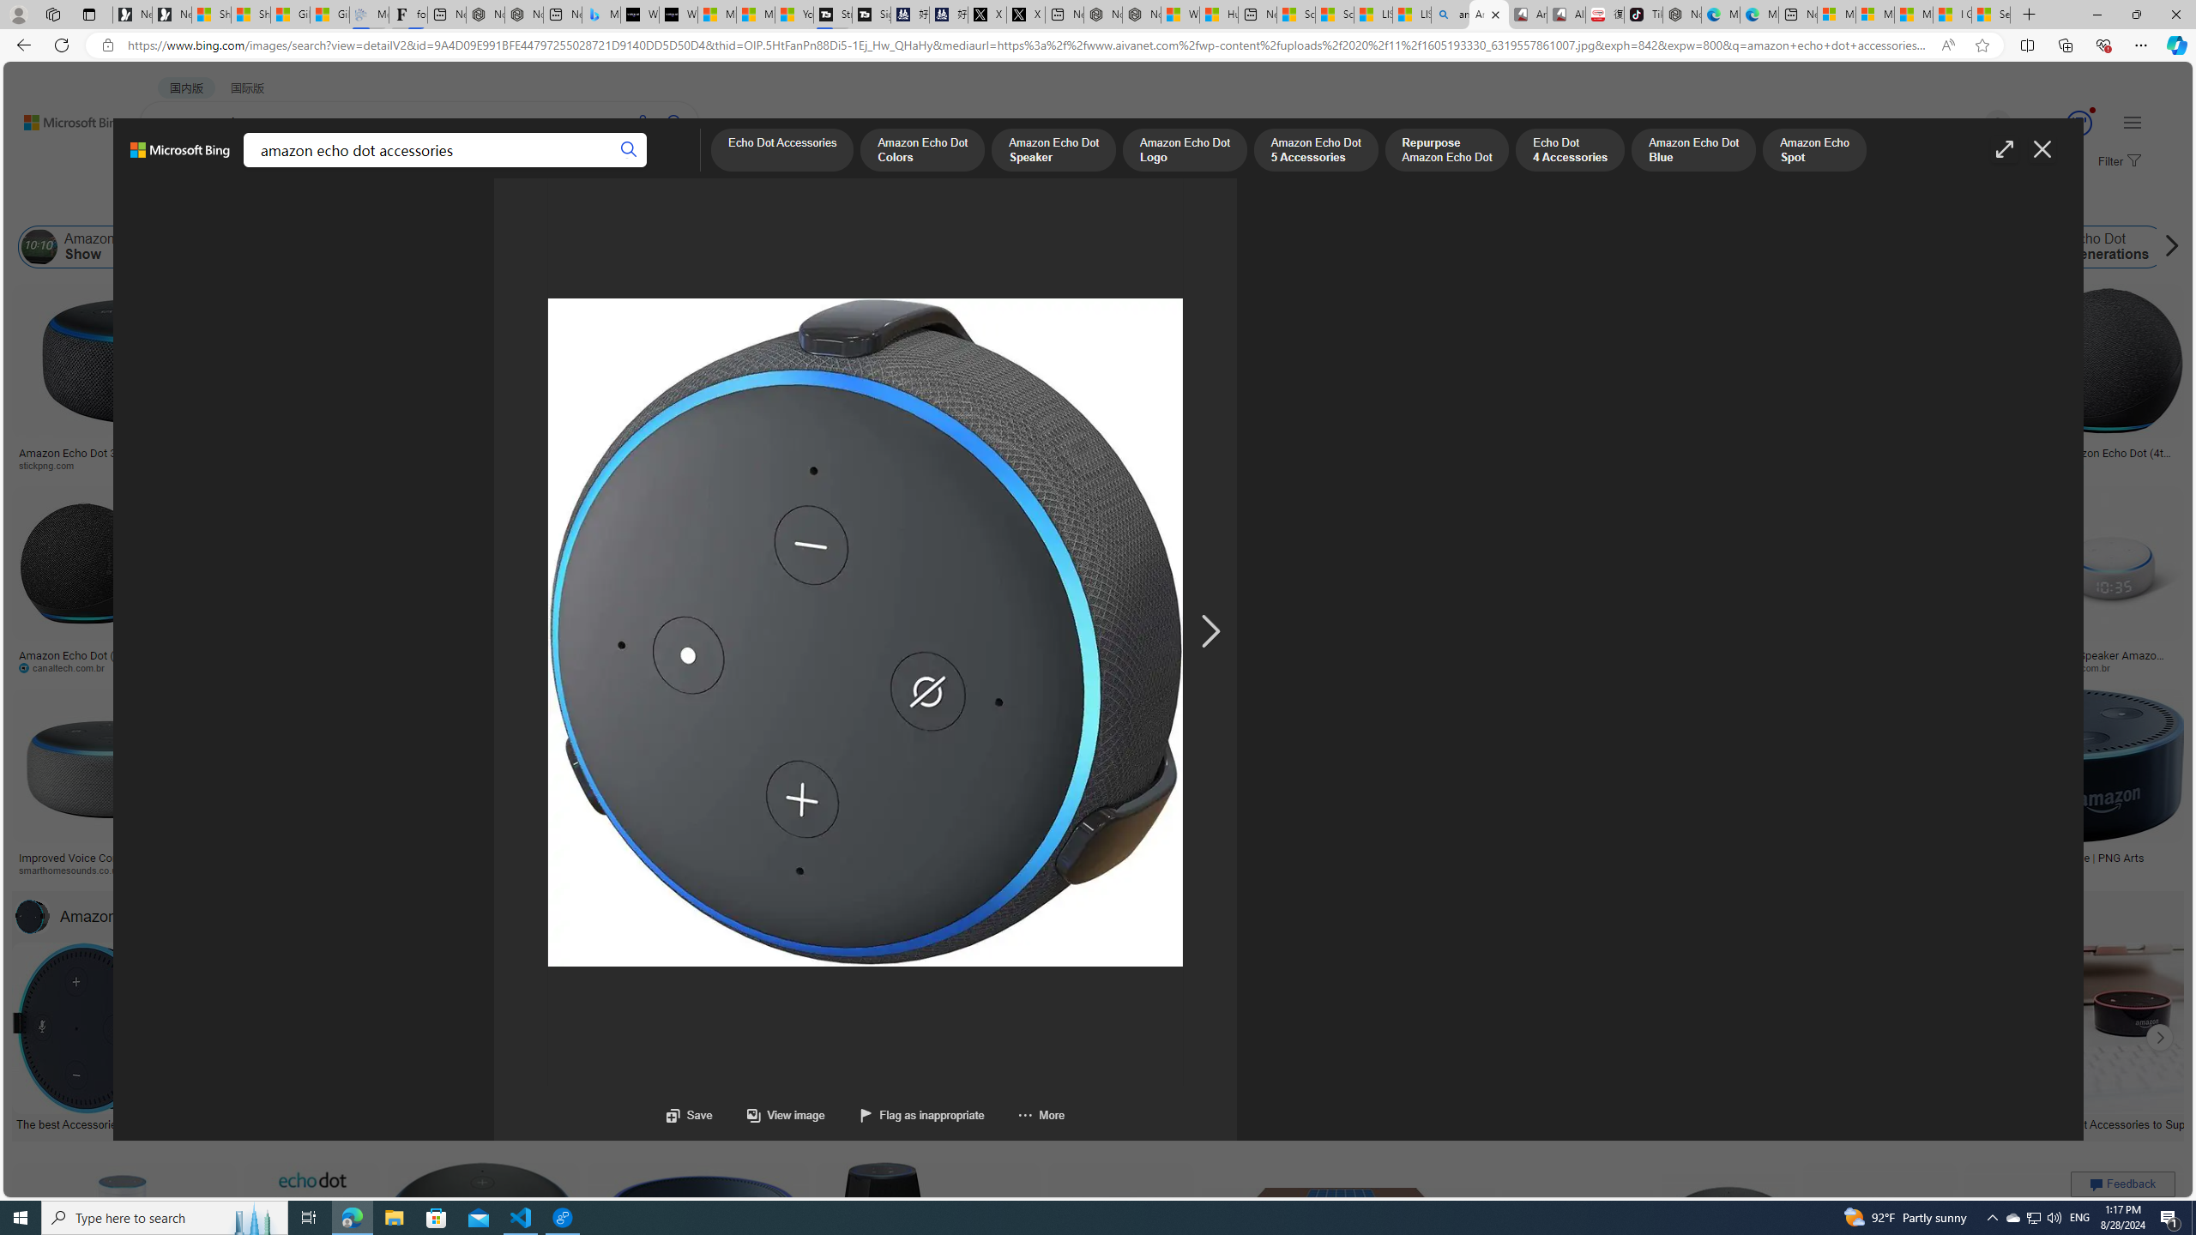  I want to click on Smart Speaker Alexa, so click(854, 447).